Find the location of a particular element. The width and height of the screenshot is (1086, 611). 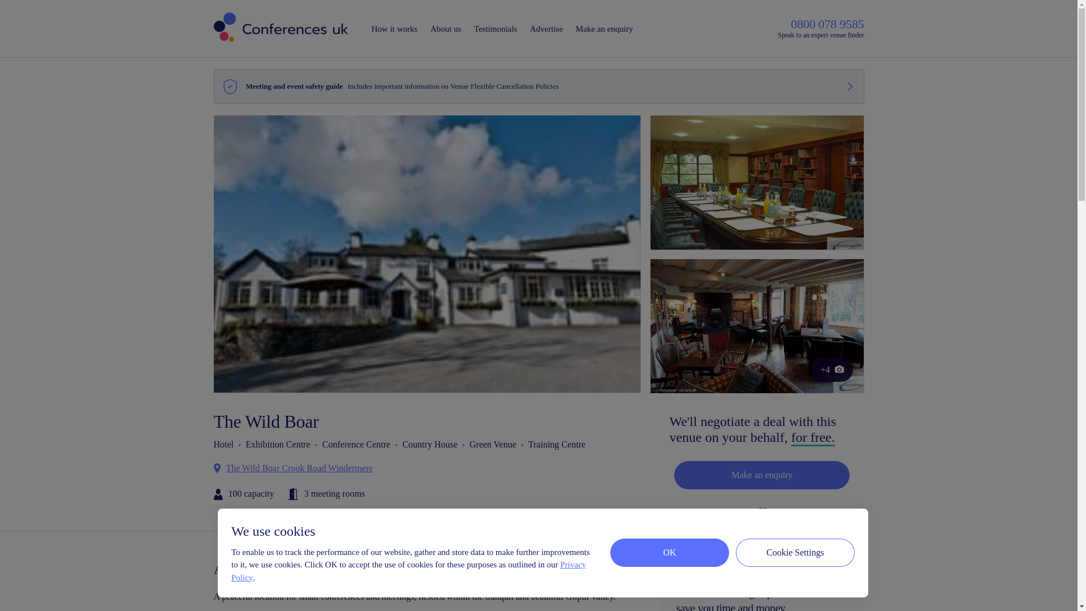

Advertise is located at coordinates (546, 29).